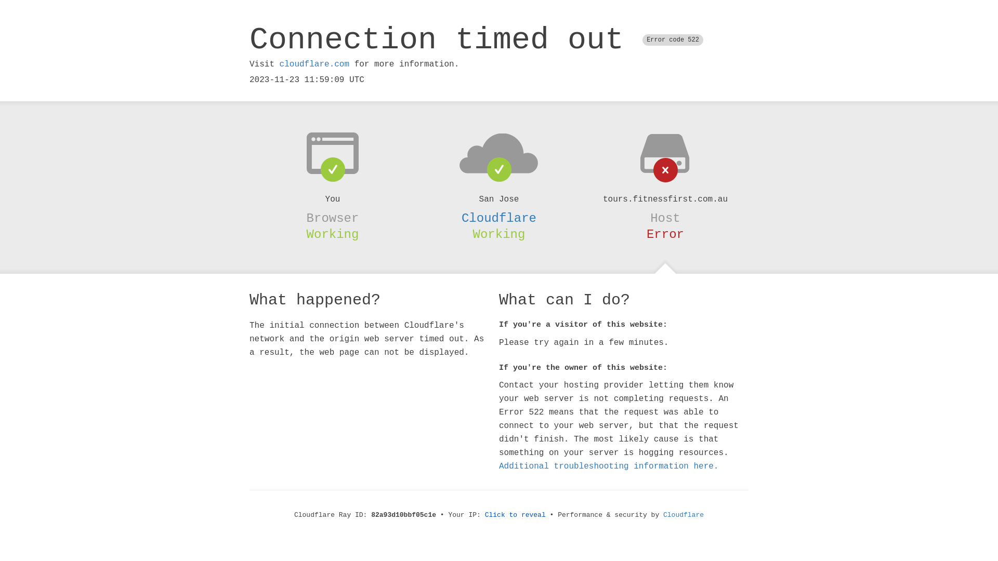  Describe the element at coordinates (314, 64) in the screenshot. I see `cloudflare.com` at that location.